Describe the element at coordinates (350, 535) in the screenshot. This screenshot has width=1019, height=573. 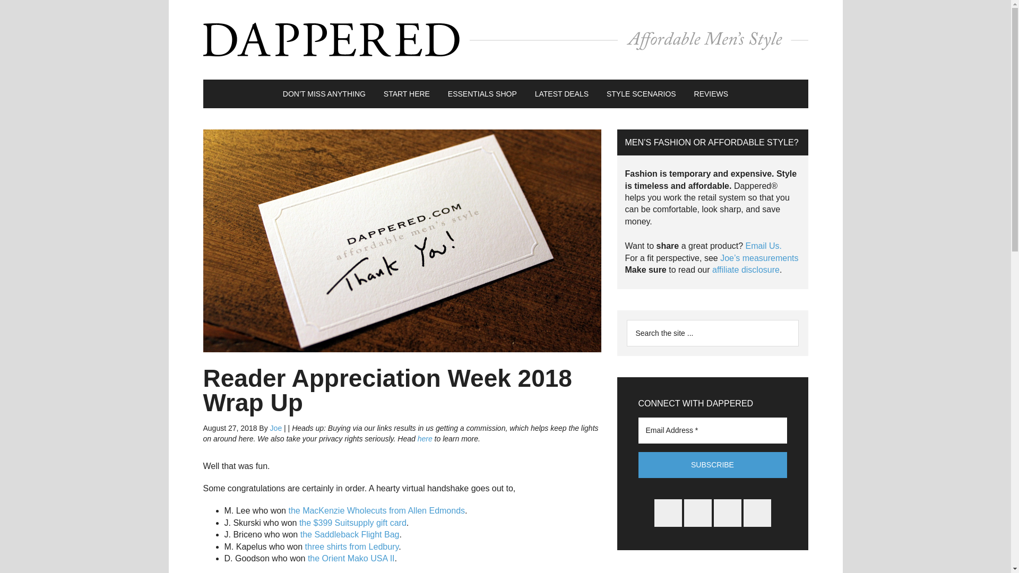
I see `the Saddleback Flight Bag` at that location.